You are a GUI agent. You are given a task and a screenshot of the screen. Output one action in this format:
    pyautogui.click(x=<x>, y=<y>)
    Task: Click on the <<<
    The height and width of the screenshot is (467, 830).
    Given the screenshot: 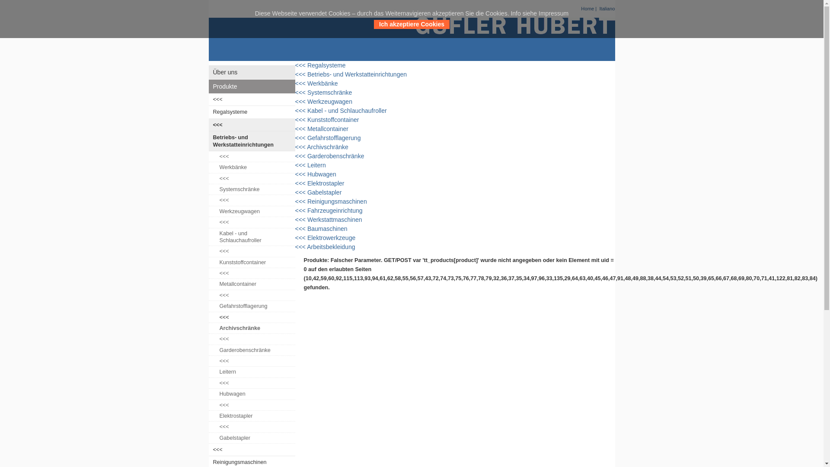 What is the action you would take?
    pyautogui.click(x=252, y=99)
    